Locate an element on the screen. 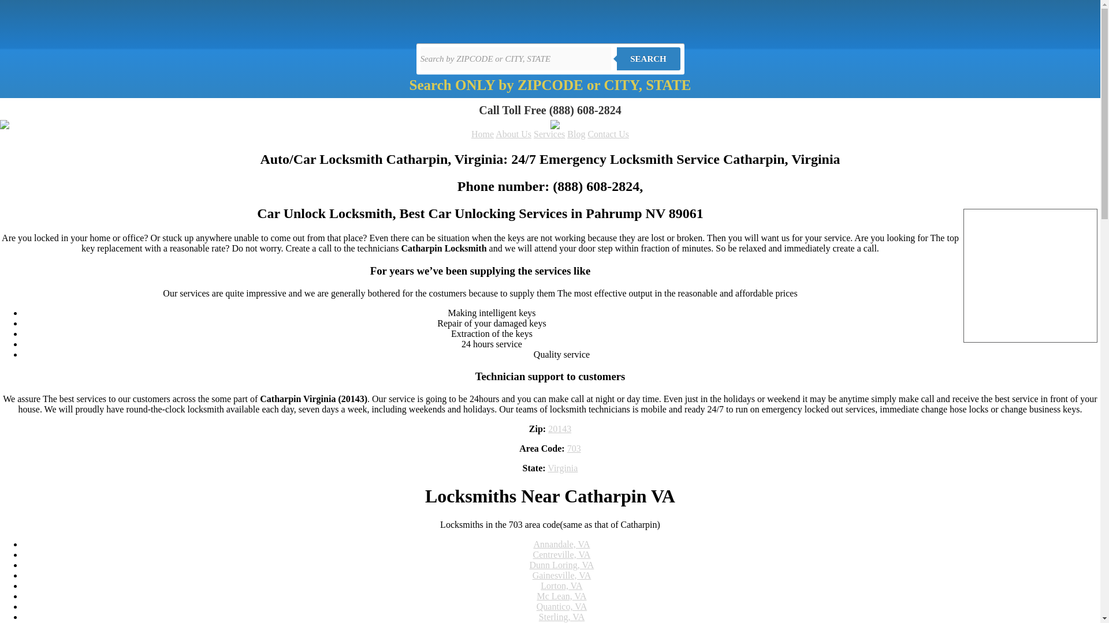 This screenshot has height=623, width=1109. About Us is located at coordinates (513, 134).